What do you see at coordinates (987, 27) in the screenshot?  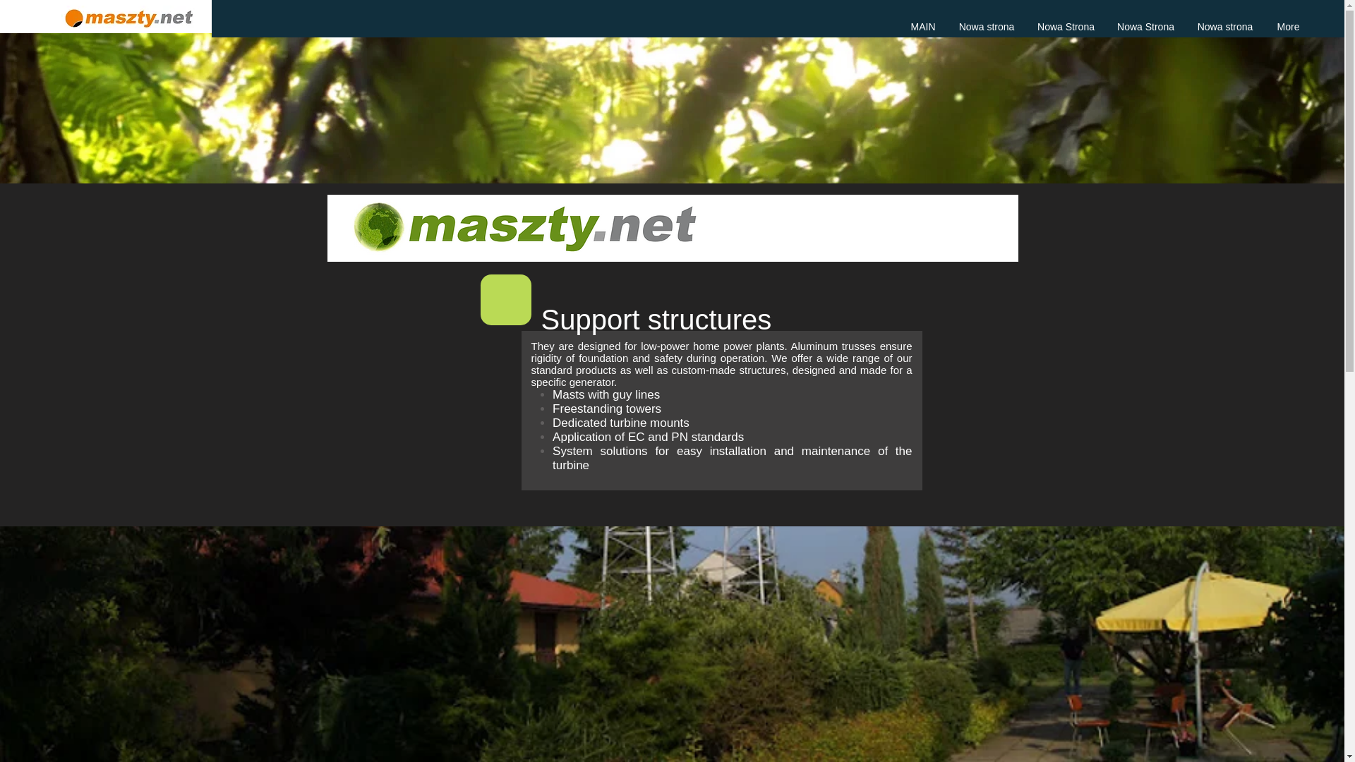 I see `Nowa strona` at bounding box center [987, 27].